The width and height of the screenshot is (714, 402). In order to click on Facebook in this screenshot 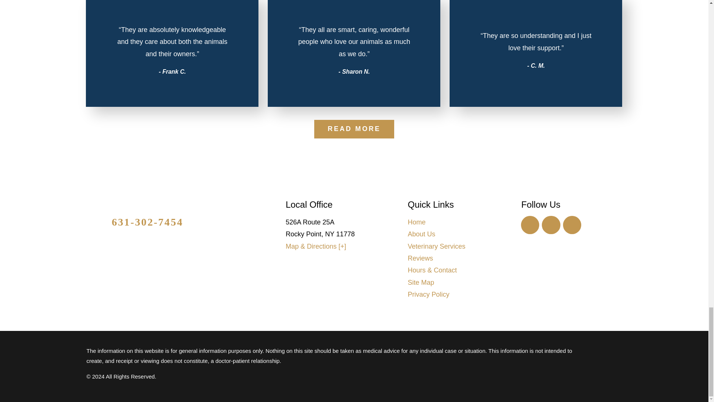, I will do `click(551, 225)`.